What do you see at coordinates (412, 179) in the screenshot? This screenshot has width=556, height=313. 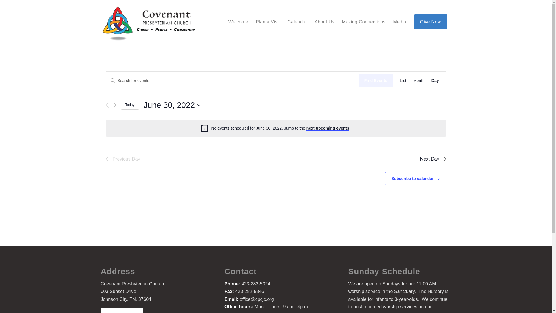 I see `Subscribe to calendar` at bounding box center [412, 179].